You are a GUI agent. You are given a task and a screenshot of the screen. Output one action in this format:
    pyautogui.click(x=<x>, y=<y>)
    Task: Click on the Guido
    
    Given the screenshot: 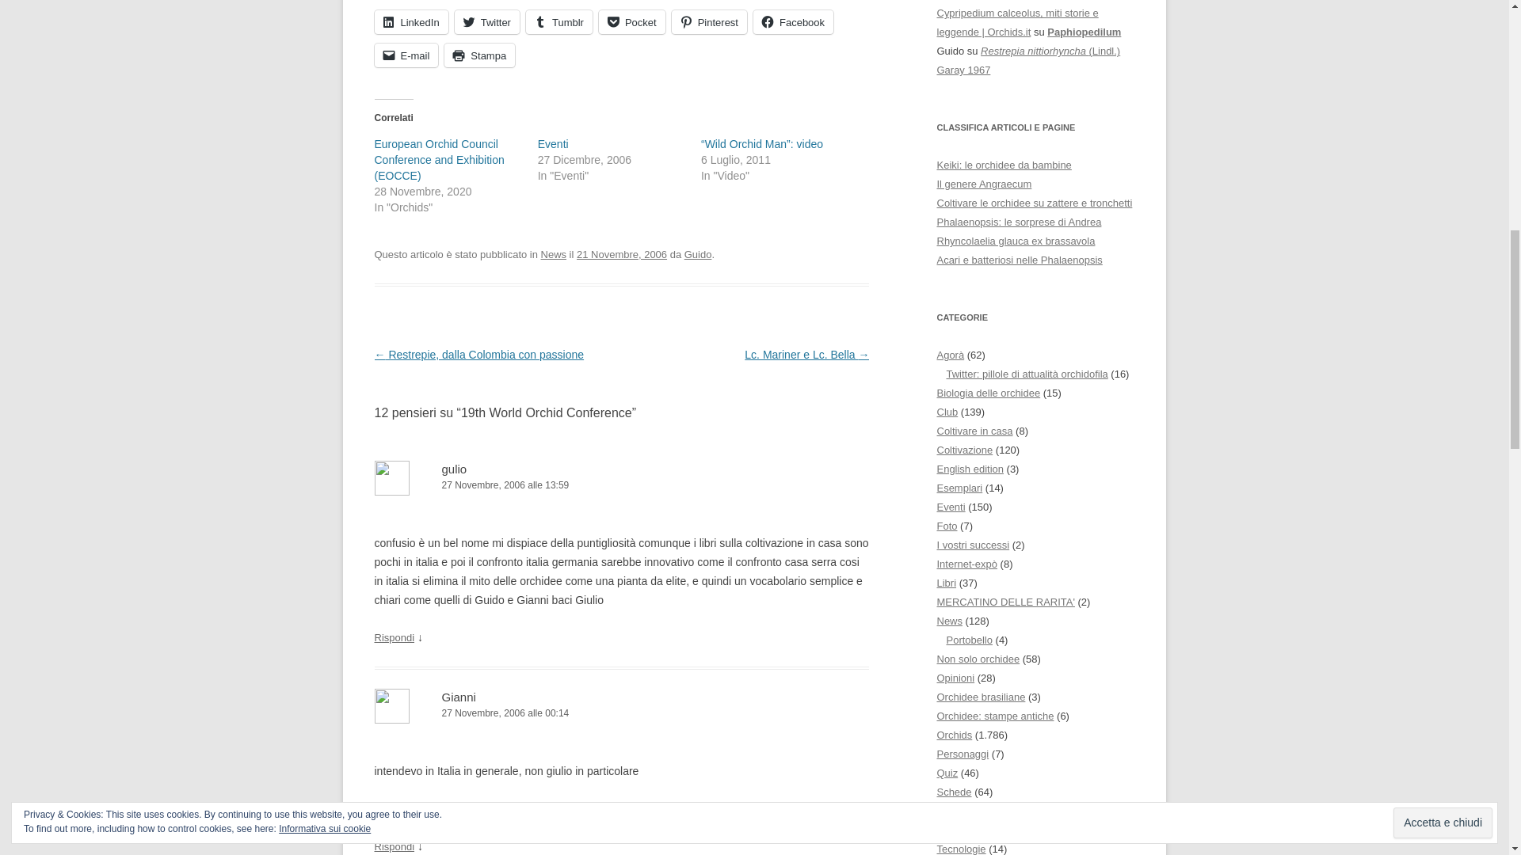 What is the action you would take?
    pyautogui.click(x=698, y=255)
    